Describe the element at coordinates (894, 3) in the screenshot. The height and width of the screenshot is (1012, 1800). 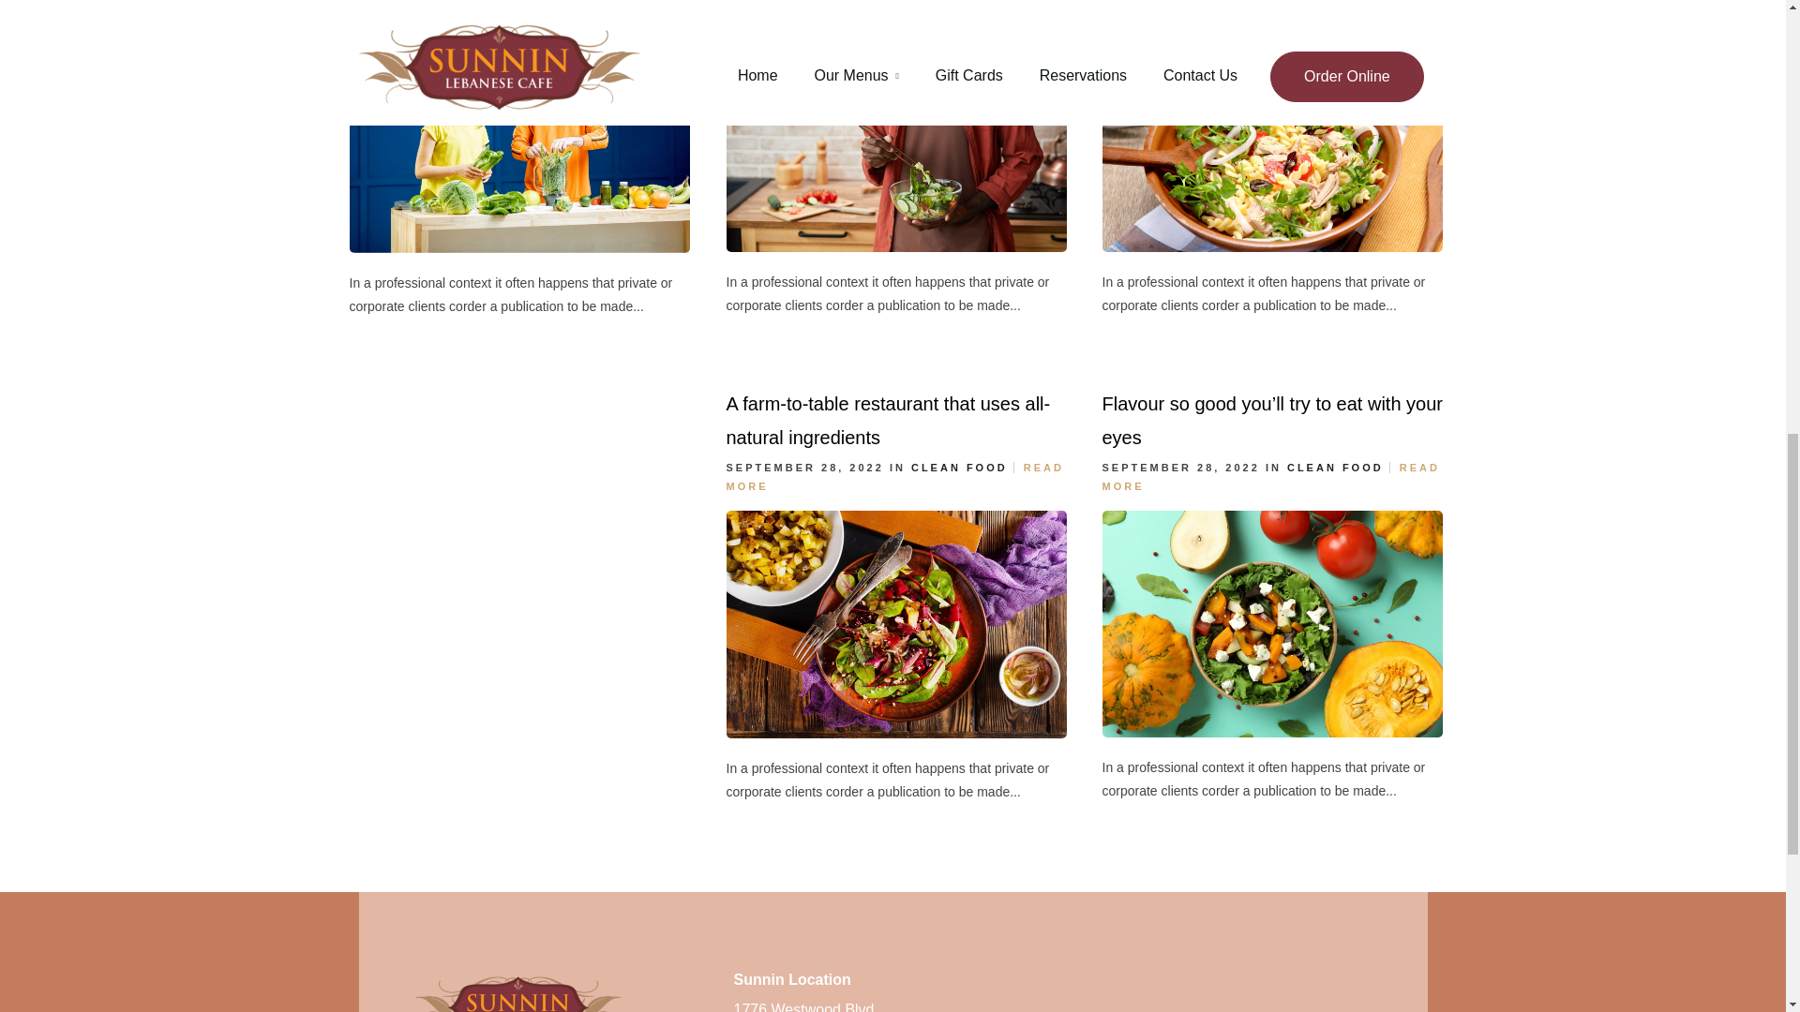
I see `READ MORE` at that location.